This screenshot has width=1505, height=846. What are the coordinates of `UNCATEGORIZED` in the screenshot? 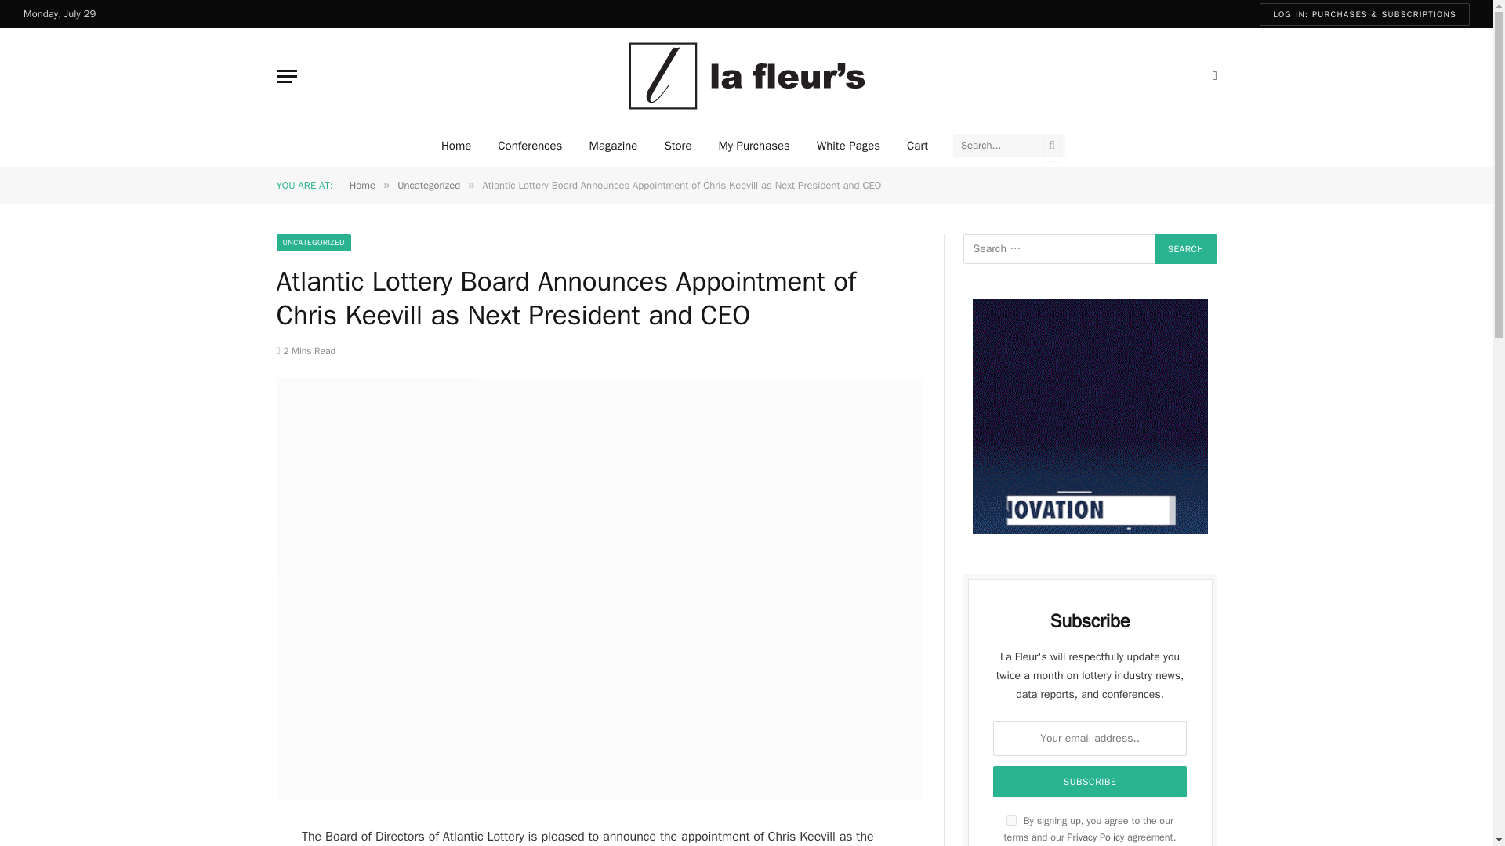 It's located at (313, 243).